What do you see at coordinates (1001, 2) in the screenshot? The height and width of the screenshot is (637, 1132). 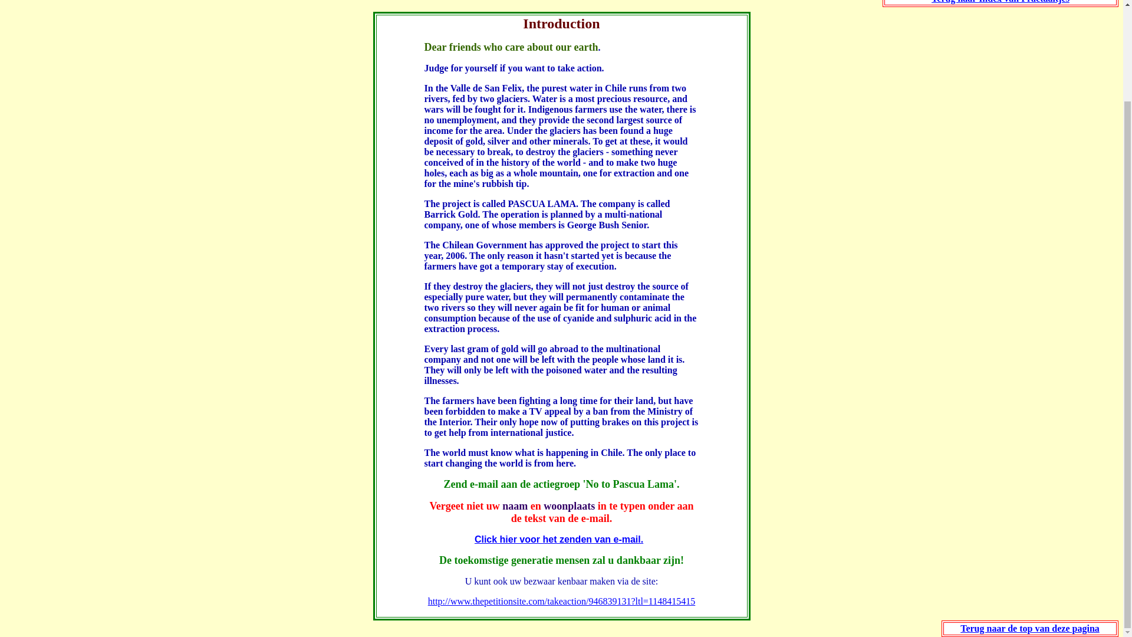 I see `Terug naar Index van Fractaaltjes` at bounding box center [1001, 2].